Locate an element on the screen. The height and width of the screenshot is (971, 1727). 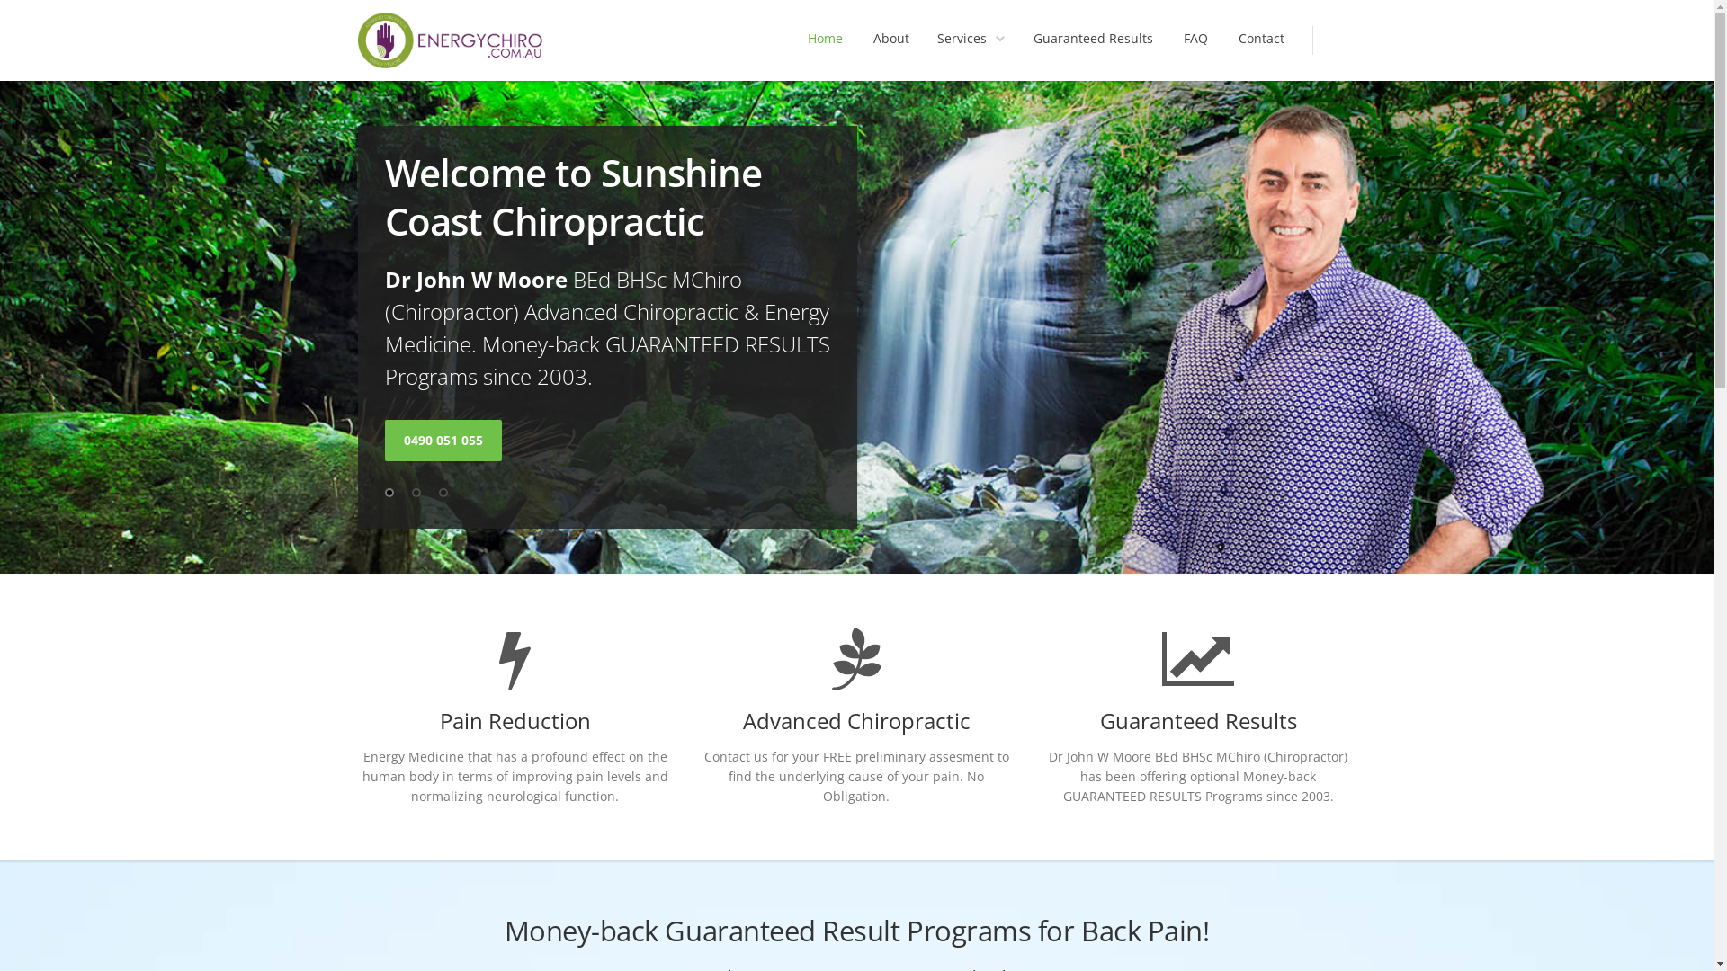
Search is located at coordinates (1333, 40).